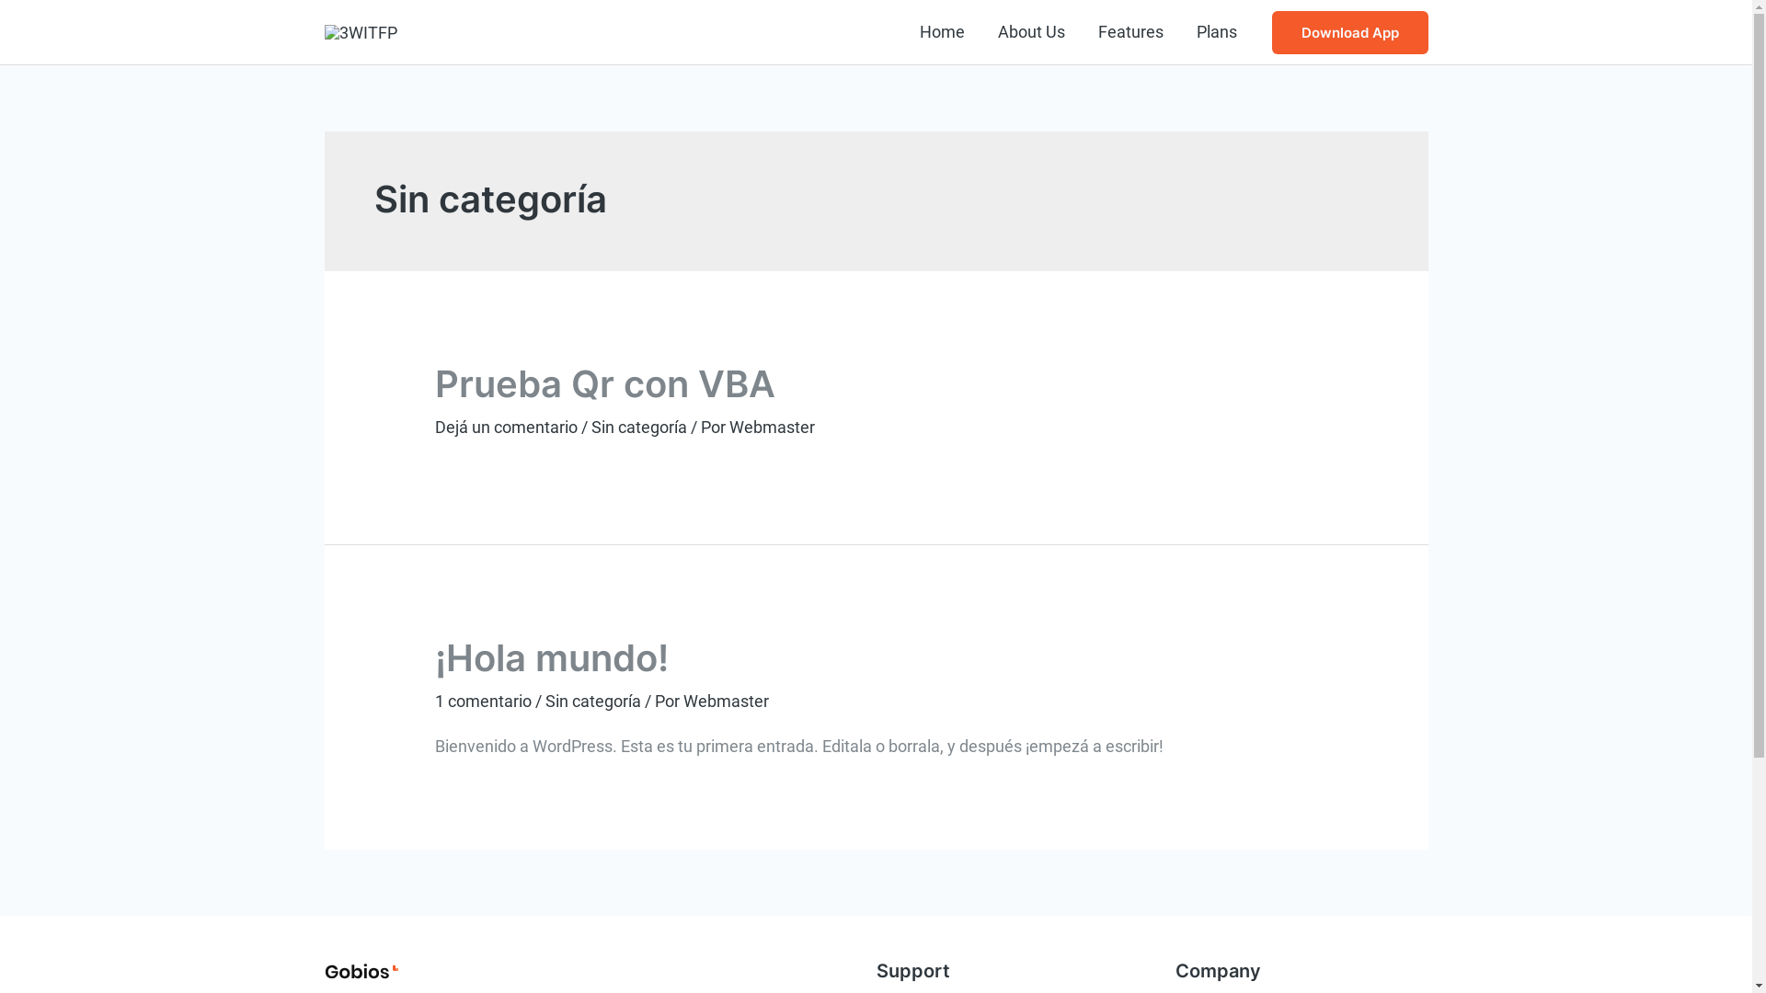 The image size is (1766, 993). What do you see at coordinates (773, 427) in the screenshot?
I see `Webmaster` at bounding box center [773, 427].